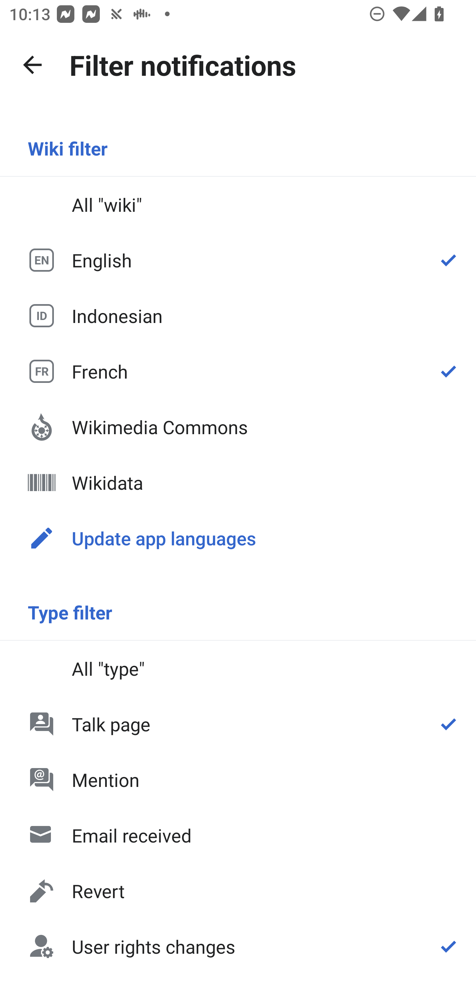 The height and width of the screenshot is (1006, 476). What do you see at coordinates (238, 315) in the screenshot?
I see `ID Indonesian` at bounding box center [238, 315].